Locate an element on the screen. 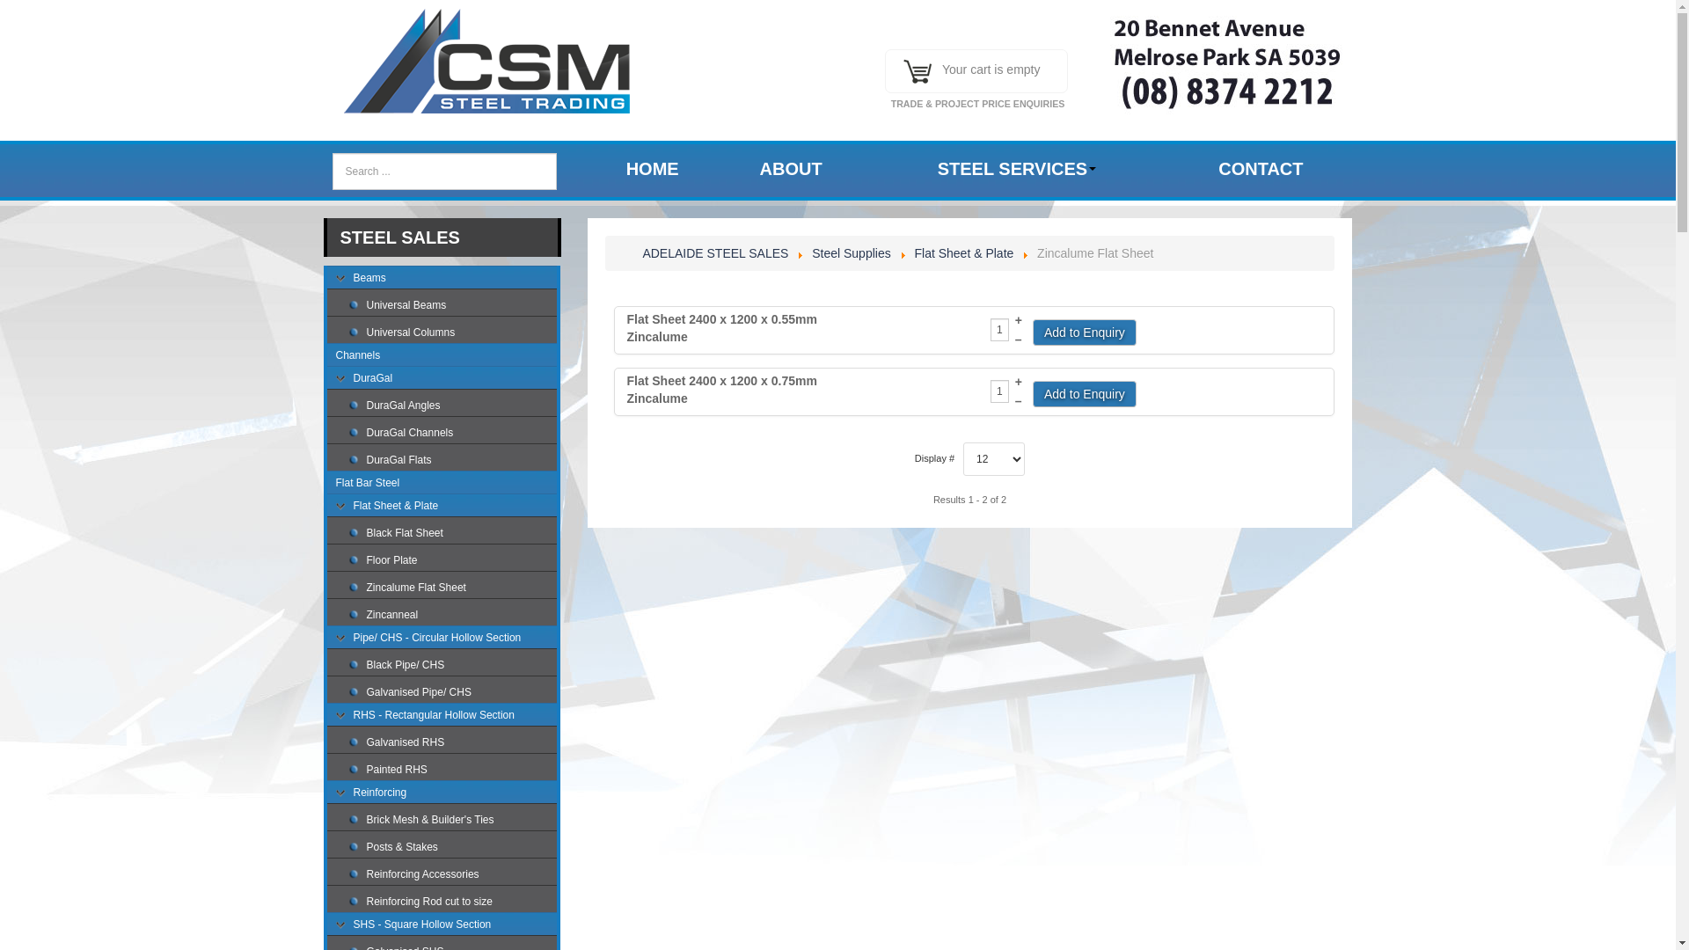  Black Pipe/ CHS is located at coordinates (452, 667).